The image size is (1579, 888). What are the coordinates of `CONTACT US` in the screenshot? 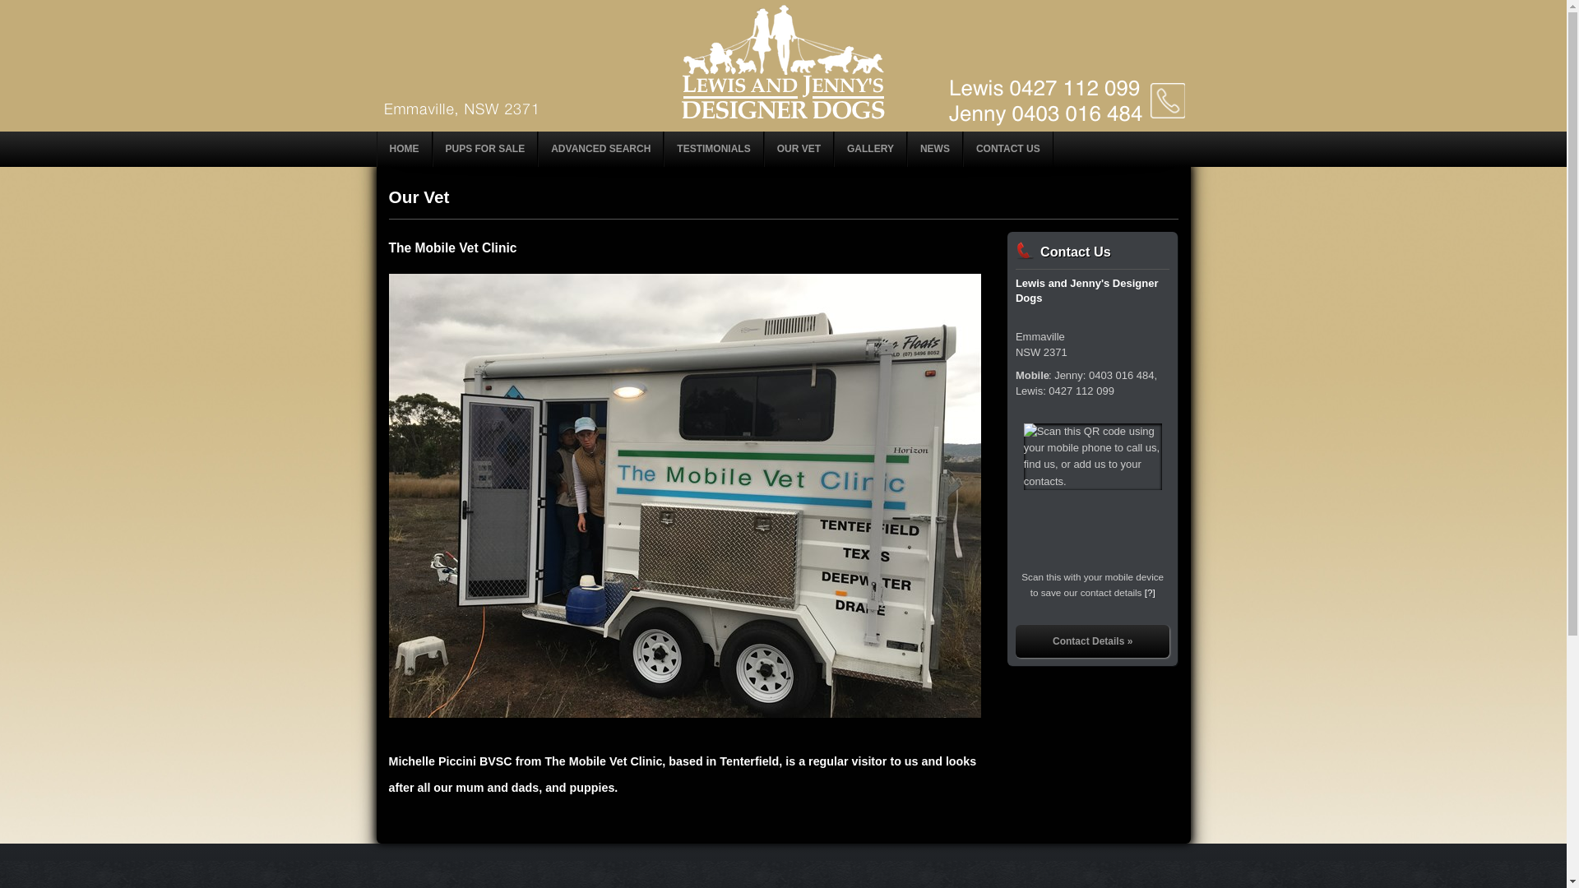 It's located at (1008, 150).